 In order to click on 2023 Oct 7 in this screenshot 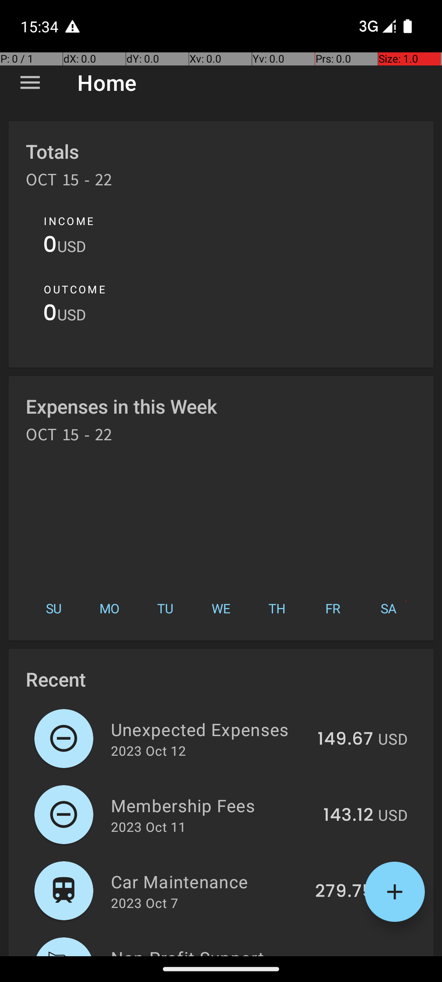, I will do `click(144, 903)`.